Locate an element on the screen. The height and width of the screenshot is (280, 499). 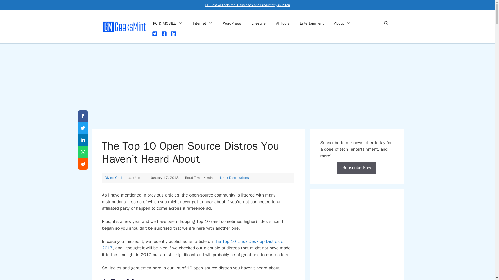
Best AI Tools is located at coordinates (247, 5).